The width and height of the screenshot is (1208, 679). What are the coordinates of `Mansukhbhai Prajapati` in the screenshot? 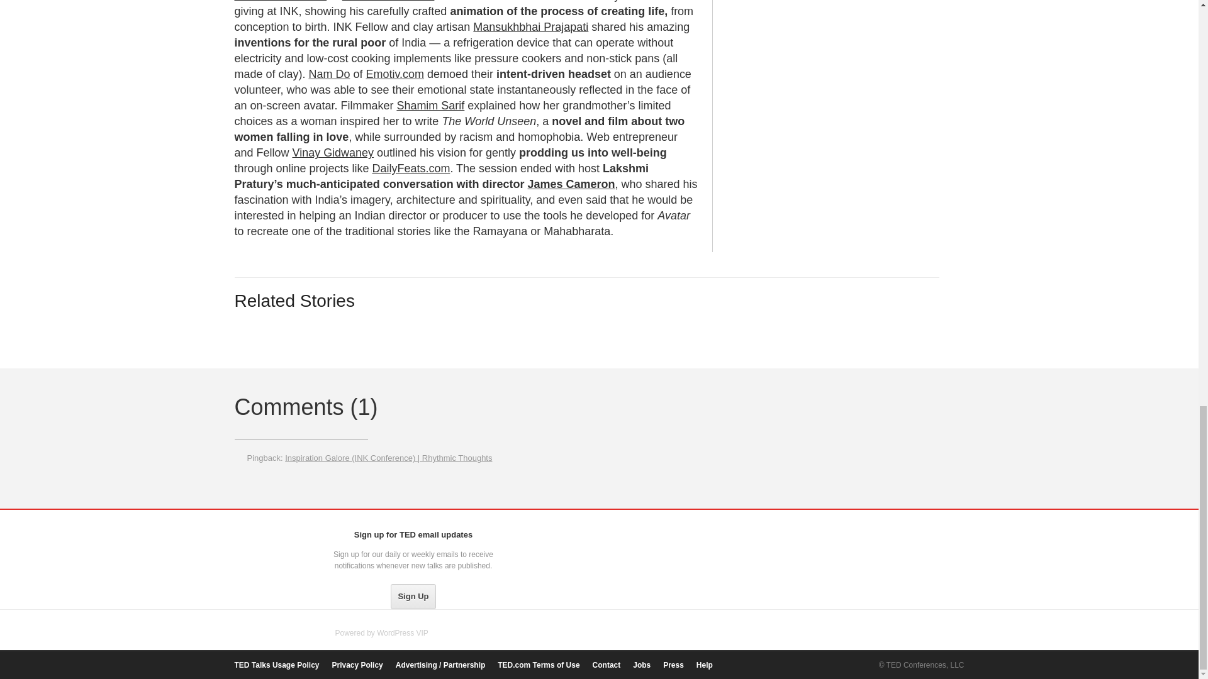 It's located at (531, 26).